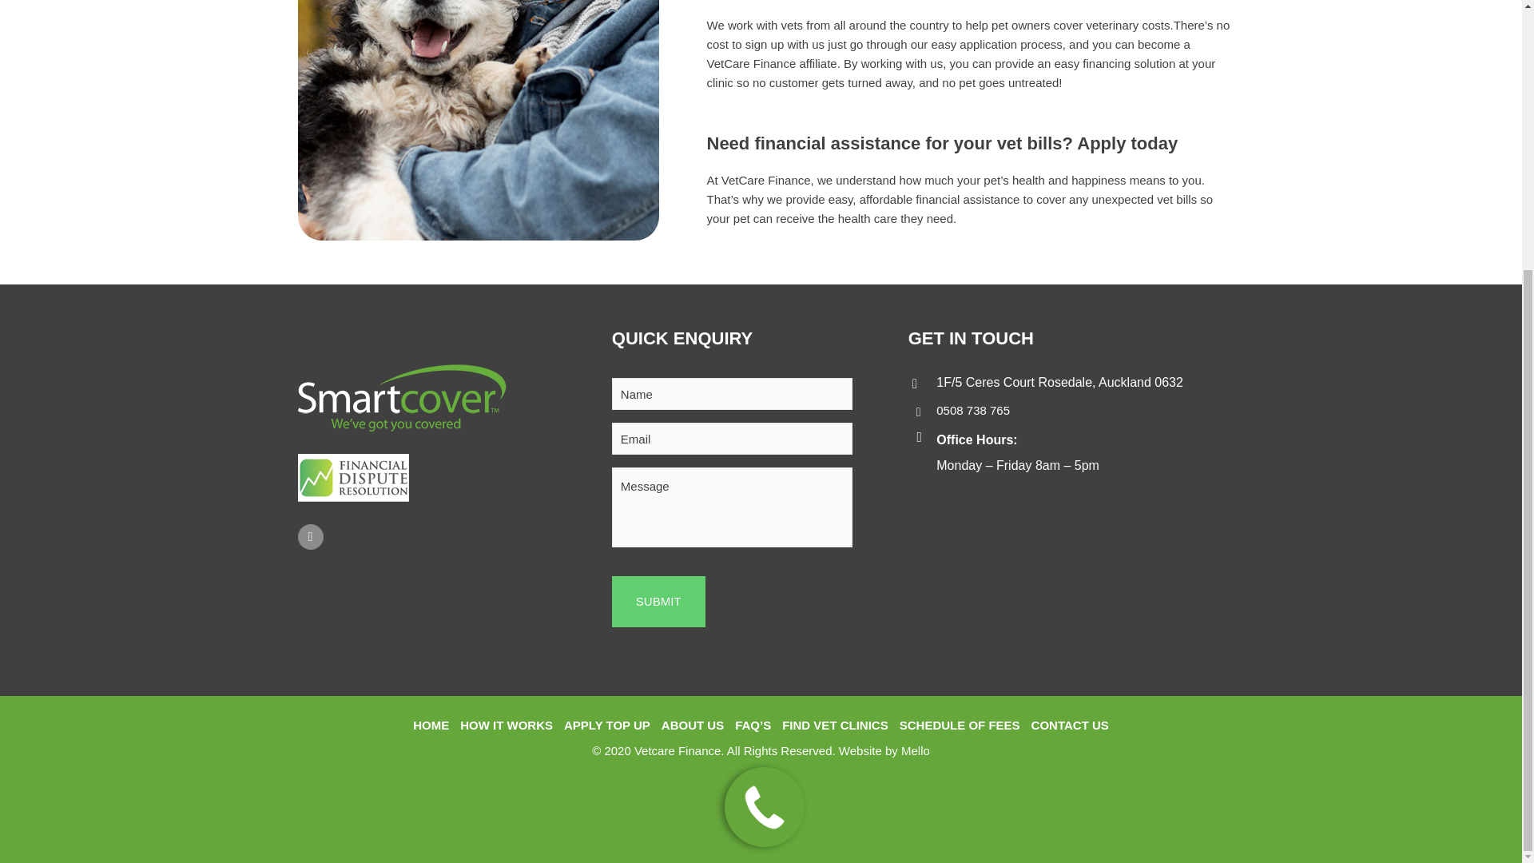 This screenshot has height=863, width=1534. I want to click on FIND VET CLINICS, so click(835, 726).